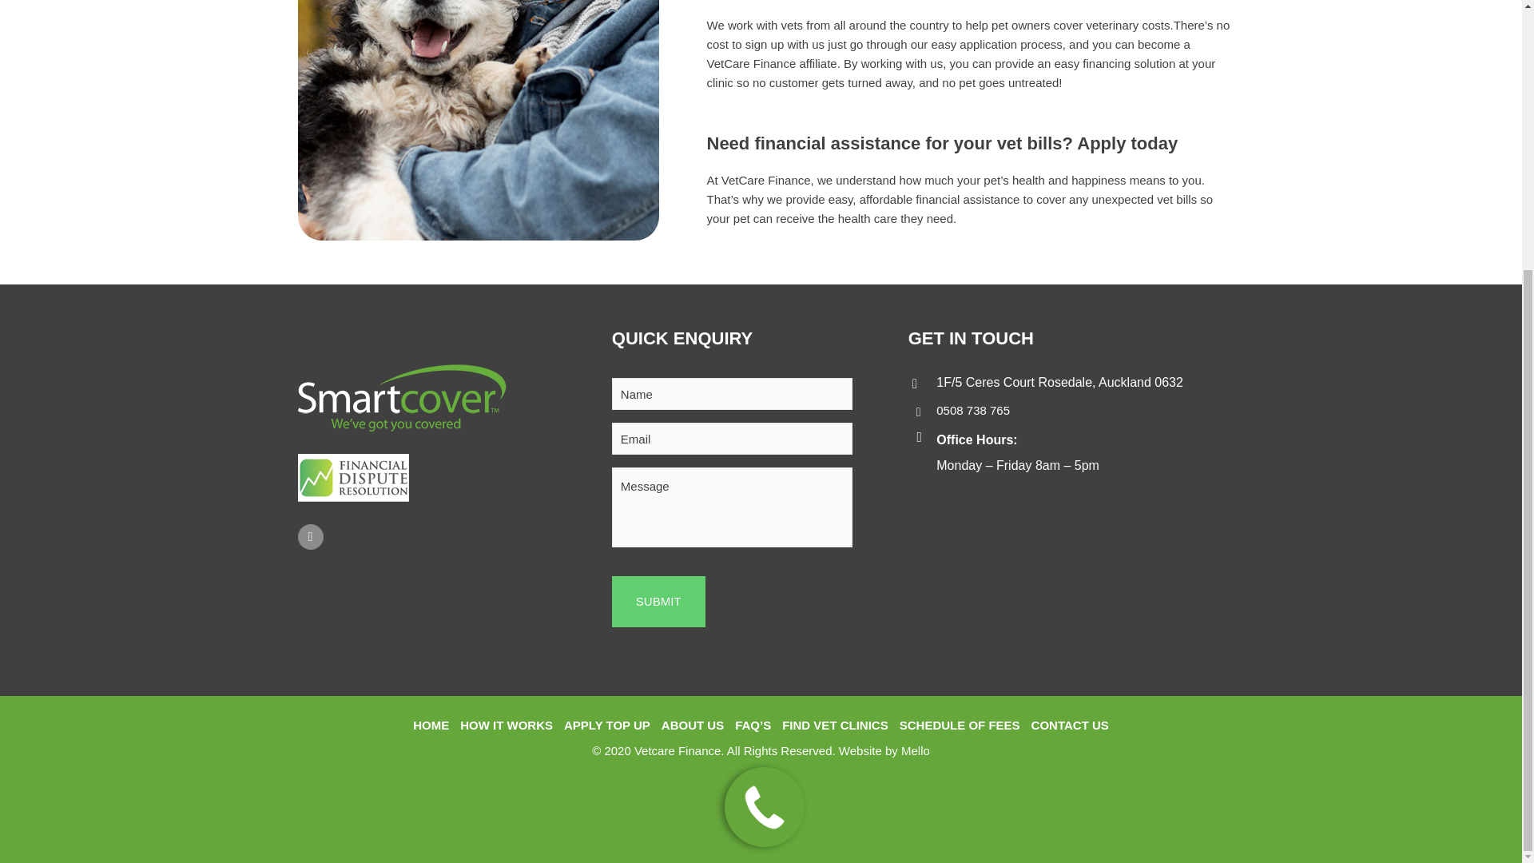 This screenshot has height=863, width=1534. I want to click on FIND VET CLINICS, so click(835, 726).